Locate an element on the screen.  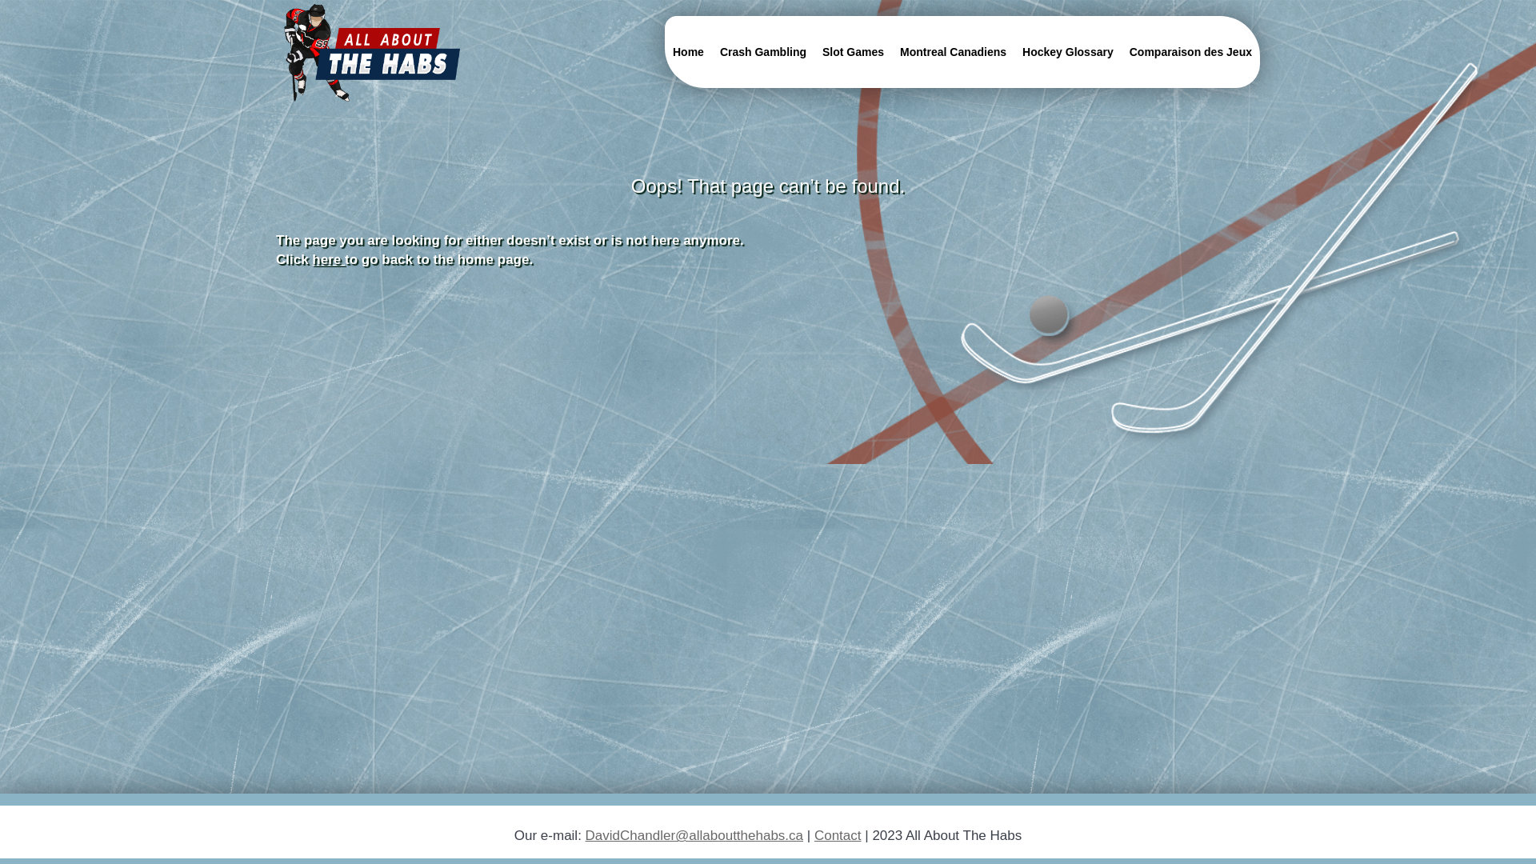
Slot Games is located at coordinates (853, 52).